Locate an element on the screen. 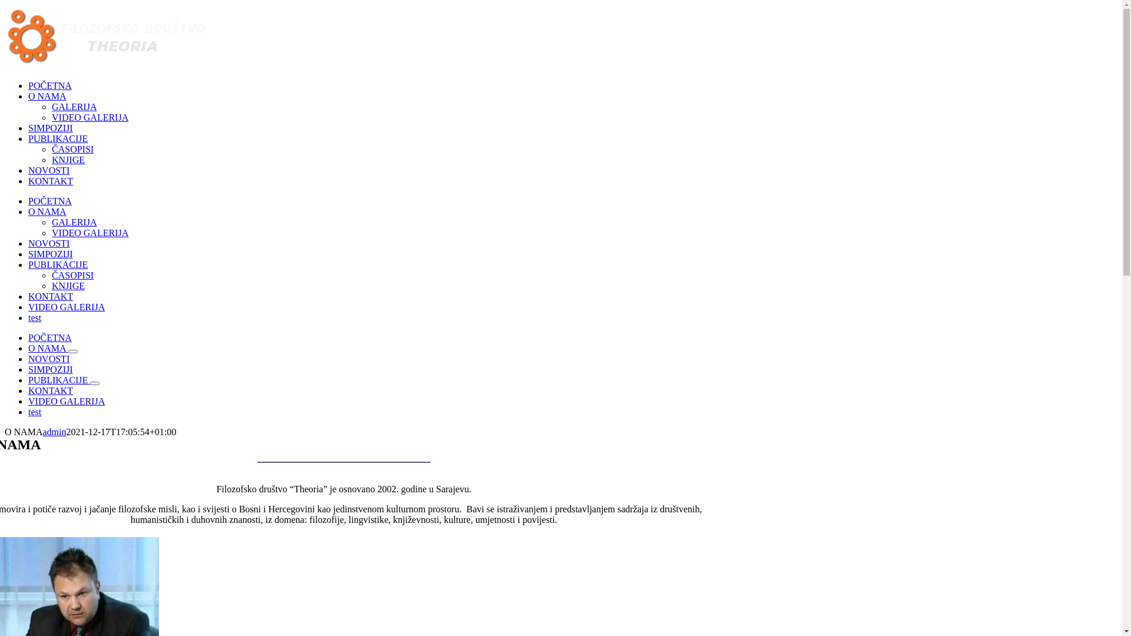 This screenshot has height=636, width=1131. VIDEO GALERIJA is located at coordinates (67, 307).